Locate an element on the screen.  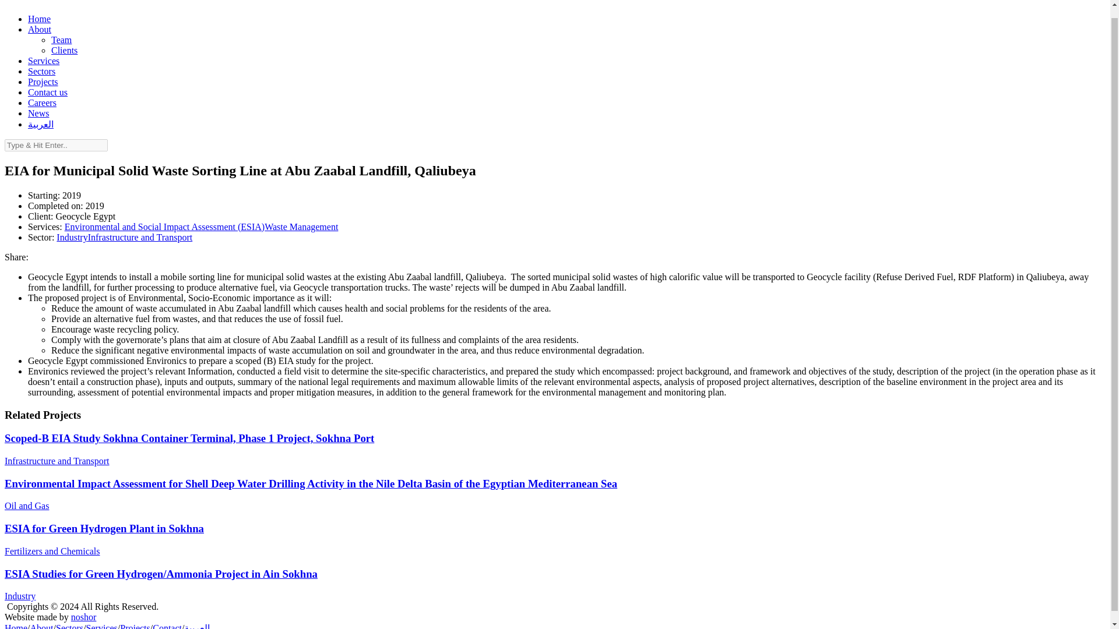
Infrastructure and Transport is located at coordinates (140, 236).